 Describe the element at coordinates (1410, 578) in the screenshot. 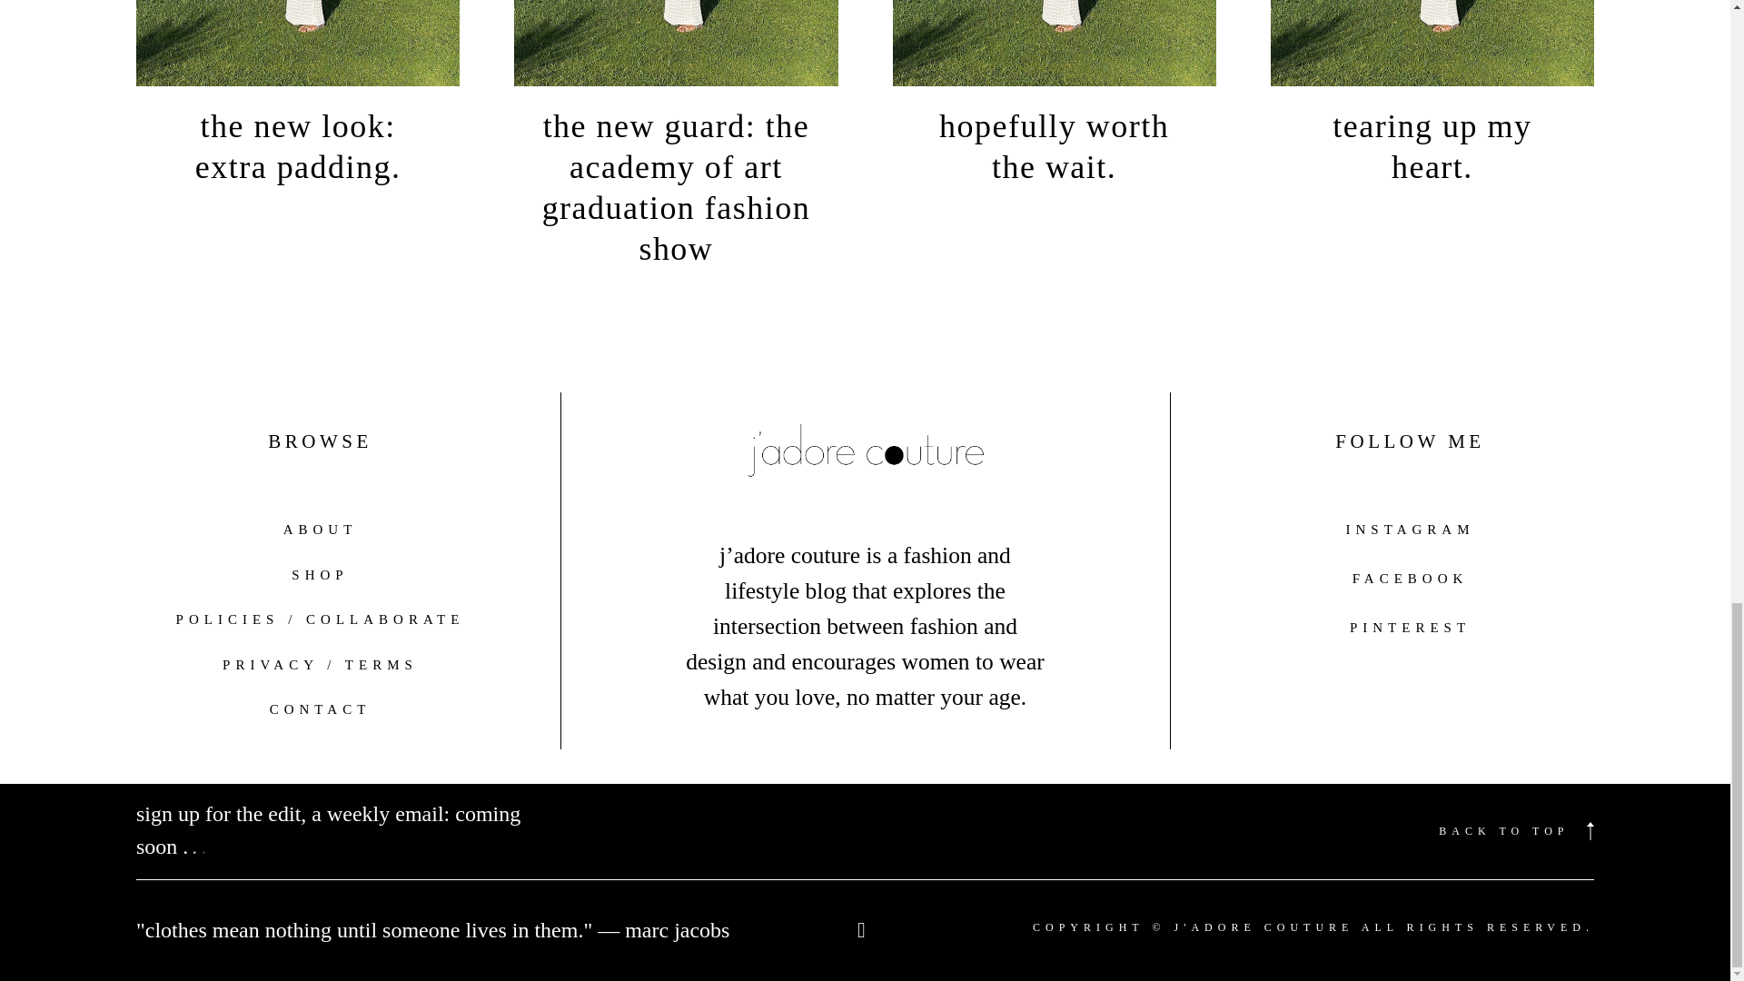

I see `FACEBOOK` at that location.